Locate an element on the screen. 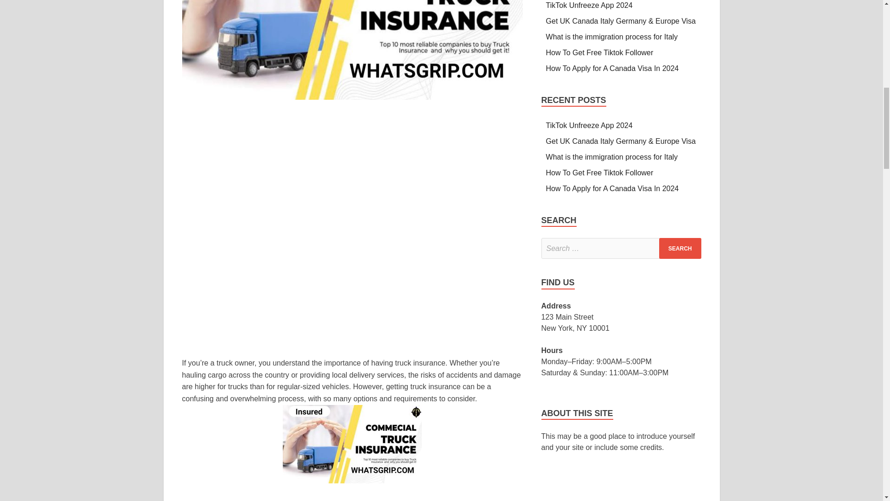 This screenshot has height=501, width=890. Search is located at coordinates (680, 249).